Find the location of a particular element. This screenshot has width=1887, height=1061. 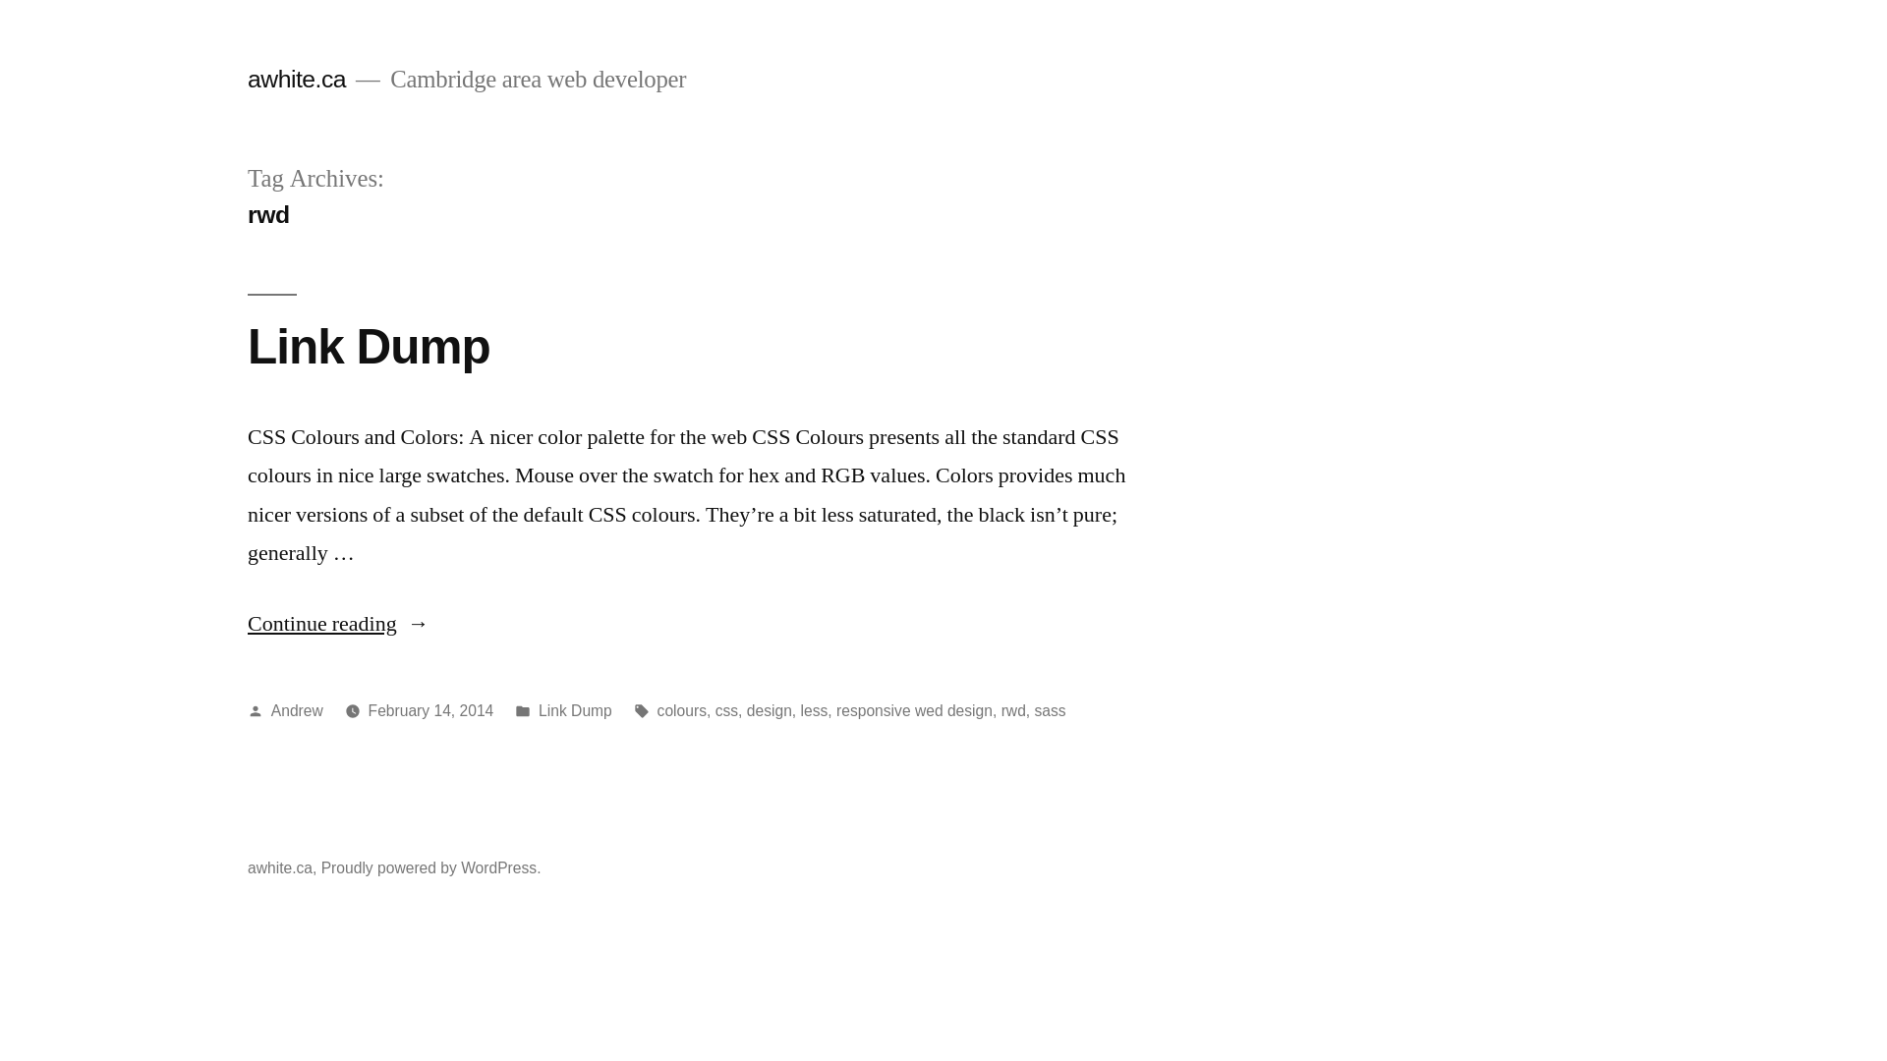

Link Dump is located at coordinates (370, 346).